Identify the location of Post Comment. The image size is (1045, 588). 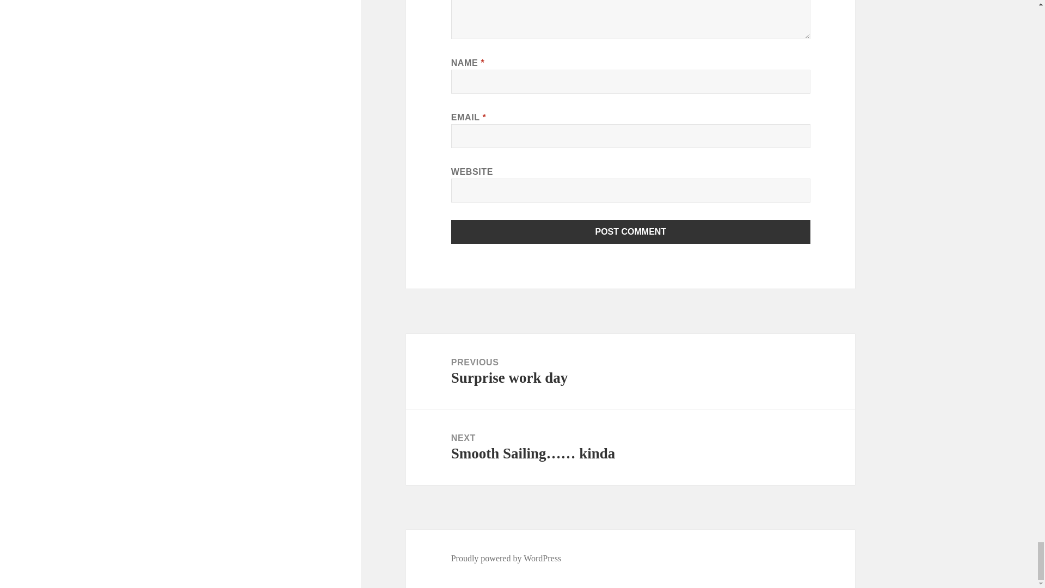
(631, 232).